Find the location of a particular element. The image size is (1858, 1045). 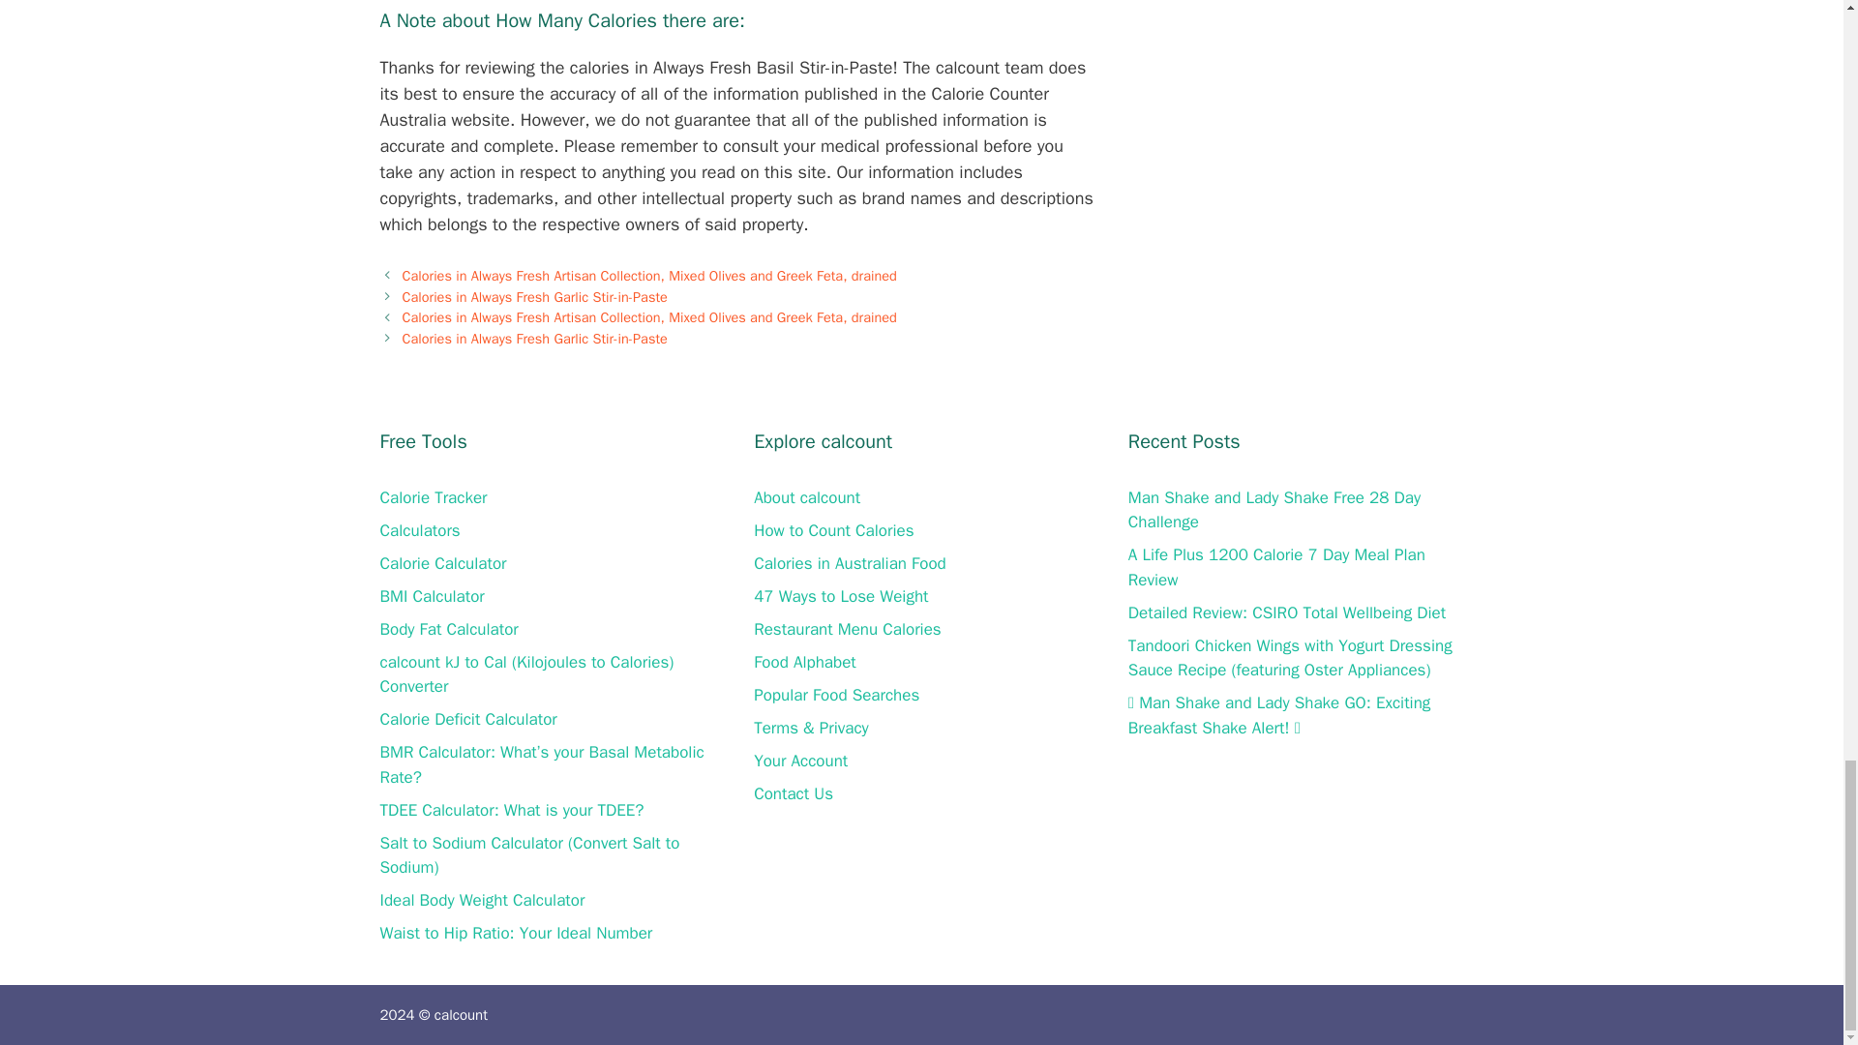

Calculators is located at coordinates (418, 530).